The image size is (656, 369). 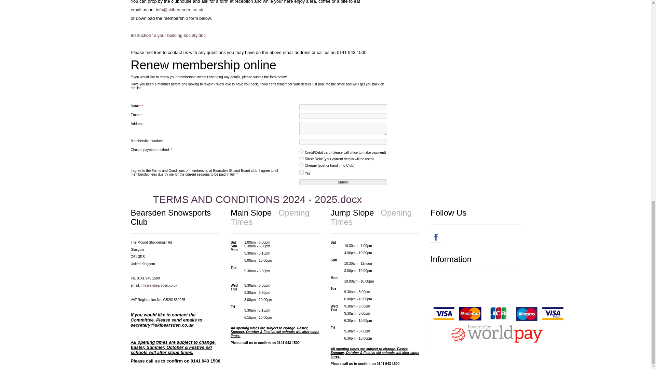 I want to click on Submit, so click(x=343, y=182).